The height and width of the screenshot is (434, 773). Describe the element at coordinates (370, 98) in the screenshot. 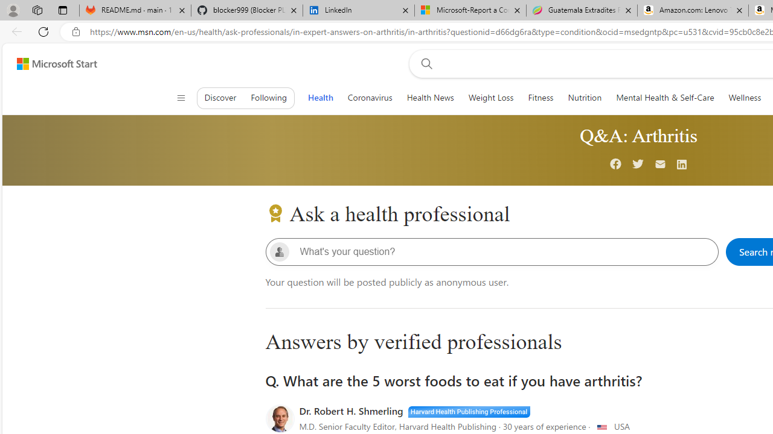

I see `Coronavirus` at that location.